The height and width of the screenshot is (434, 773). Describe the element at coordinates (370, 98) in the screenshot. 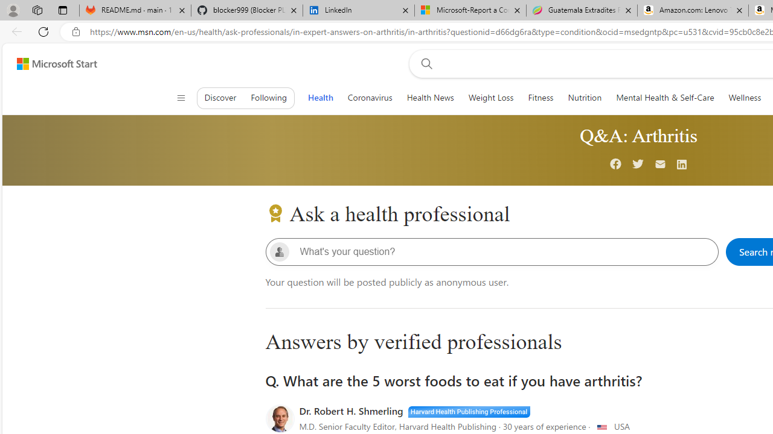

I see `Coronavirus` at that location.